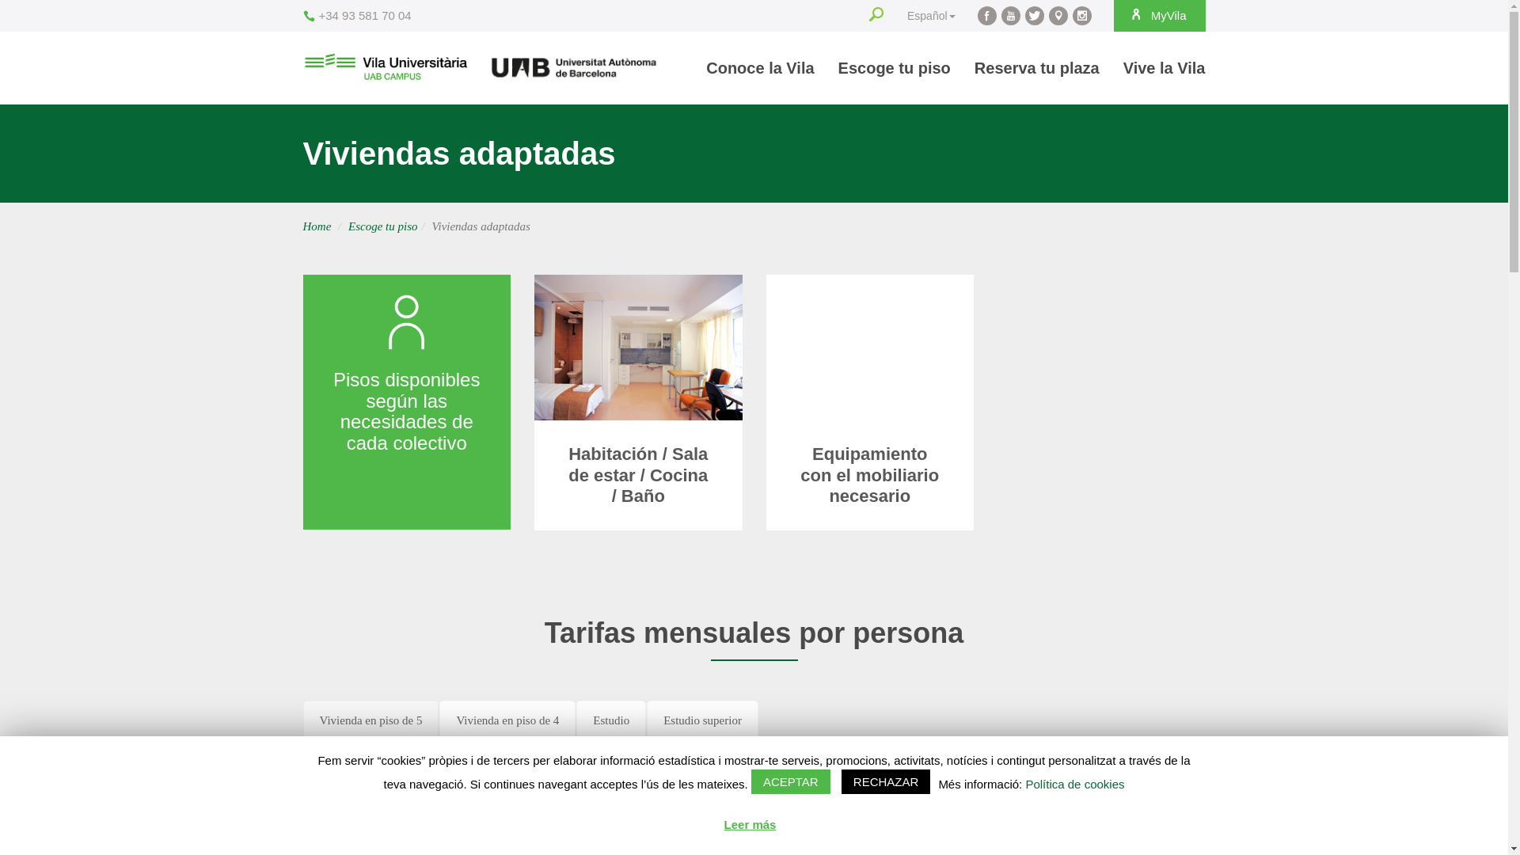 This screenshot has height=855, width=1520. What do you see at coordinates (1148, 828) in the screenshot?
I see `RESERVA` at bounding box center [1148, 828].